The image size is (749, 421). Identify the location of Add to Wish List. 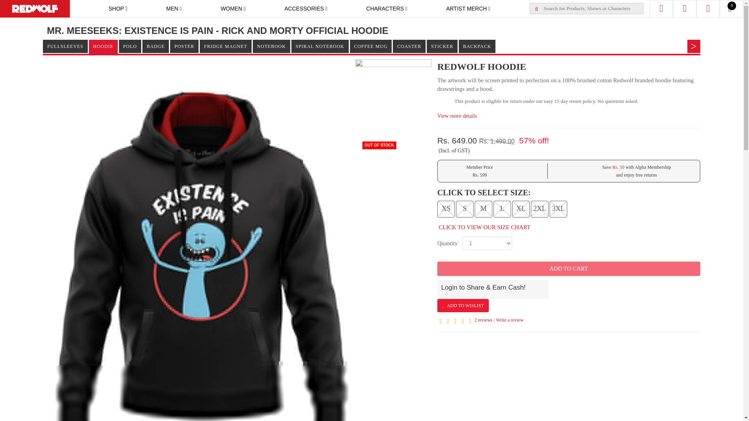
(463, 306).